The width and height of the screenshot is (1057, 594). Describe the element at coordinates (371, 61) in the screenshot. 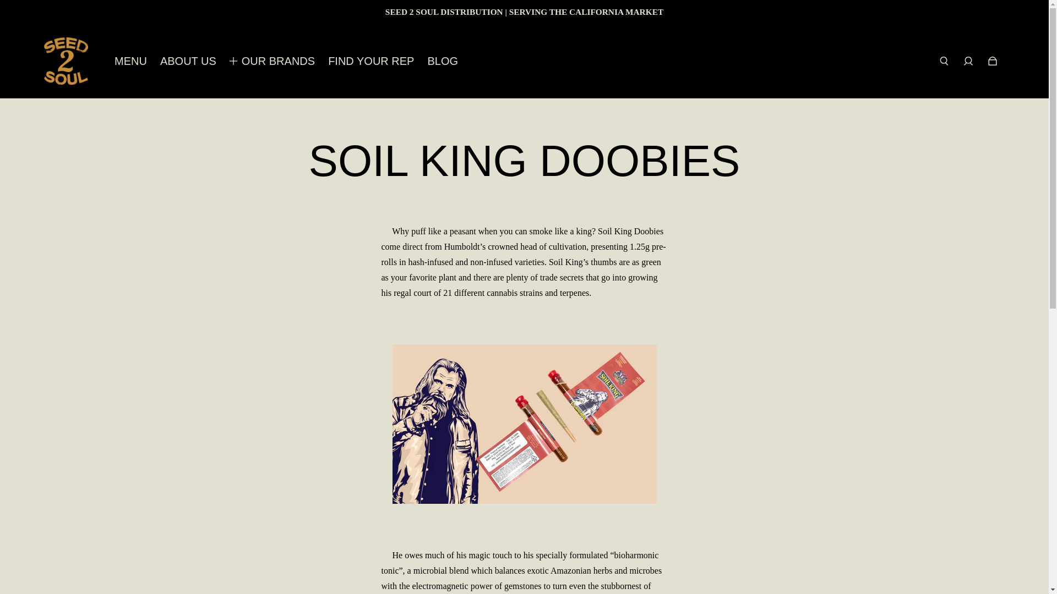

I see `FIND YOUR REP` at that location.